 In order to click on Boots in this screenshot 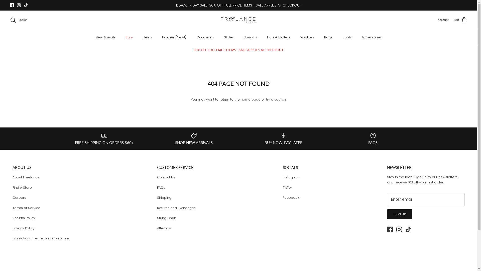, I will do `click(347, 37)`.